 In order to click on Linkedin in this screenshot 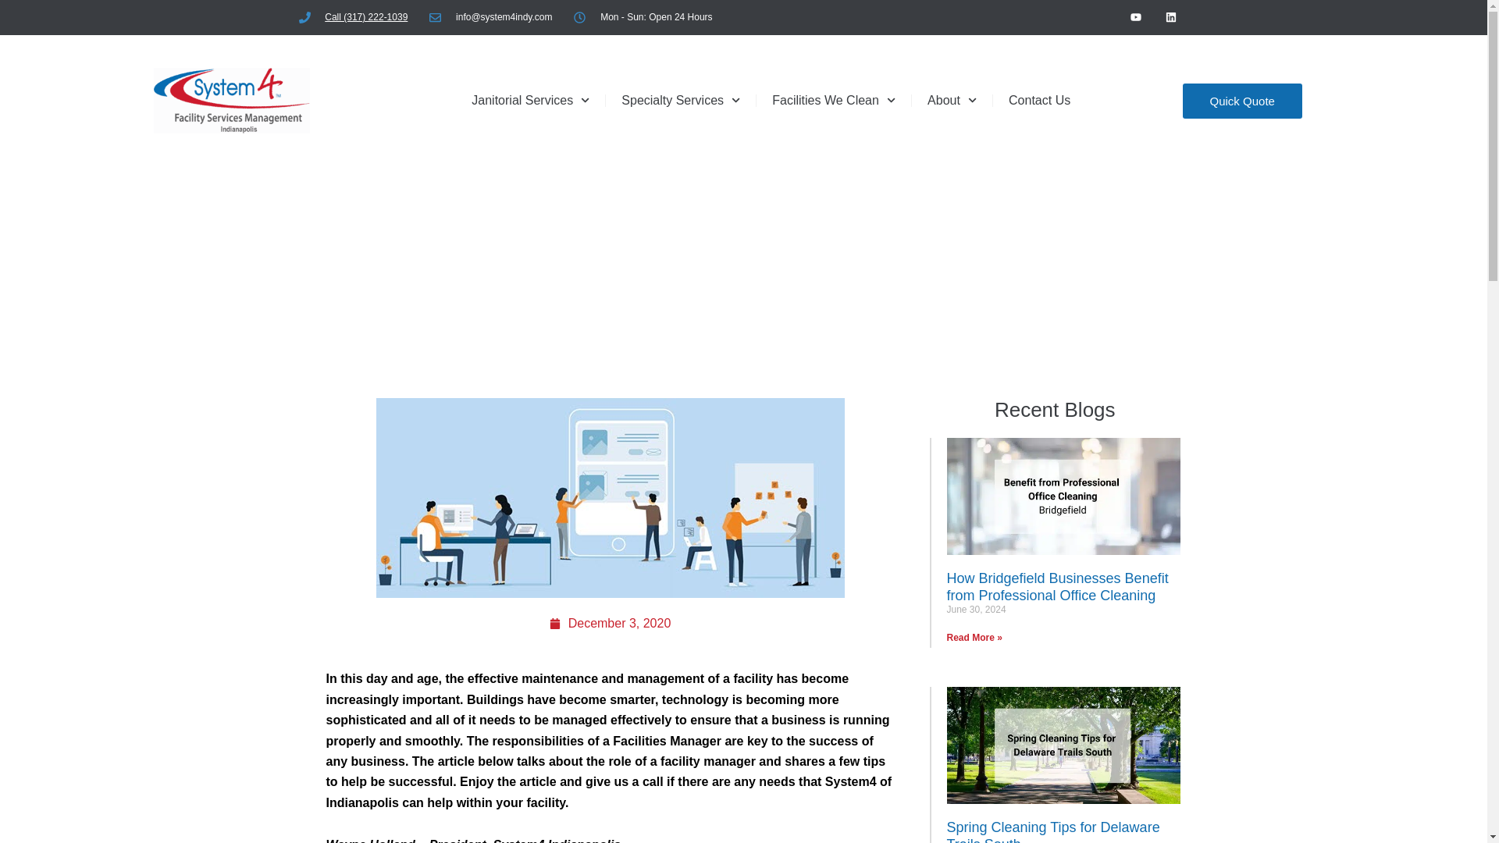, I will do `click(1171, 17)`.